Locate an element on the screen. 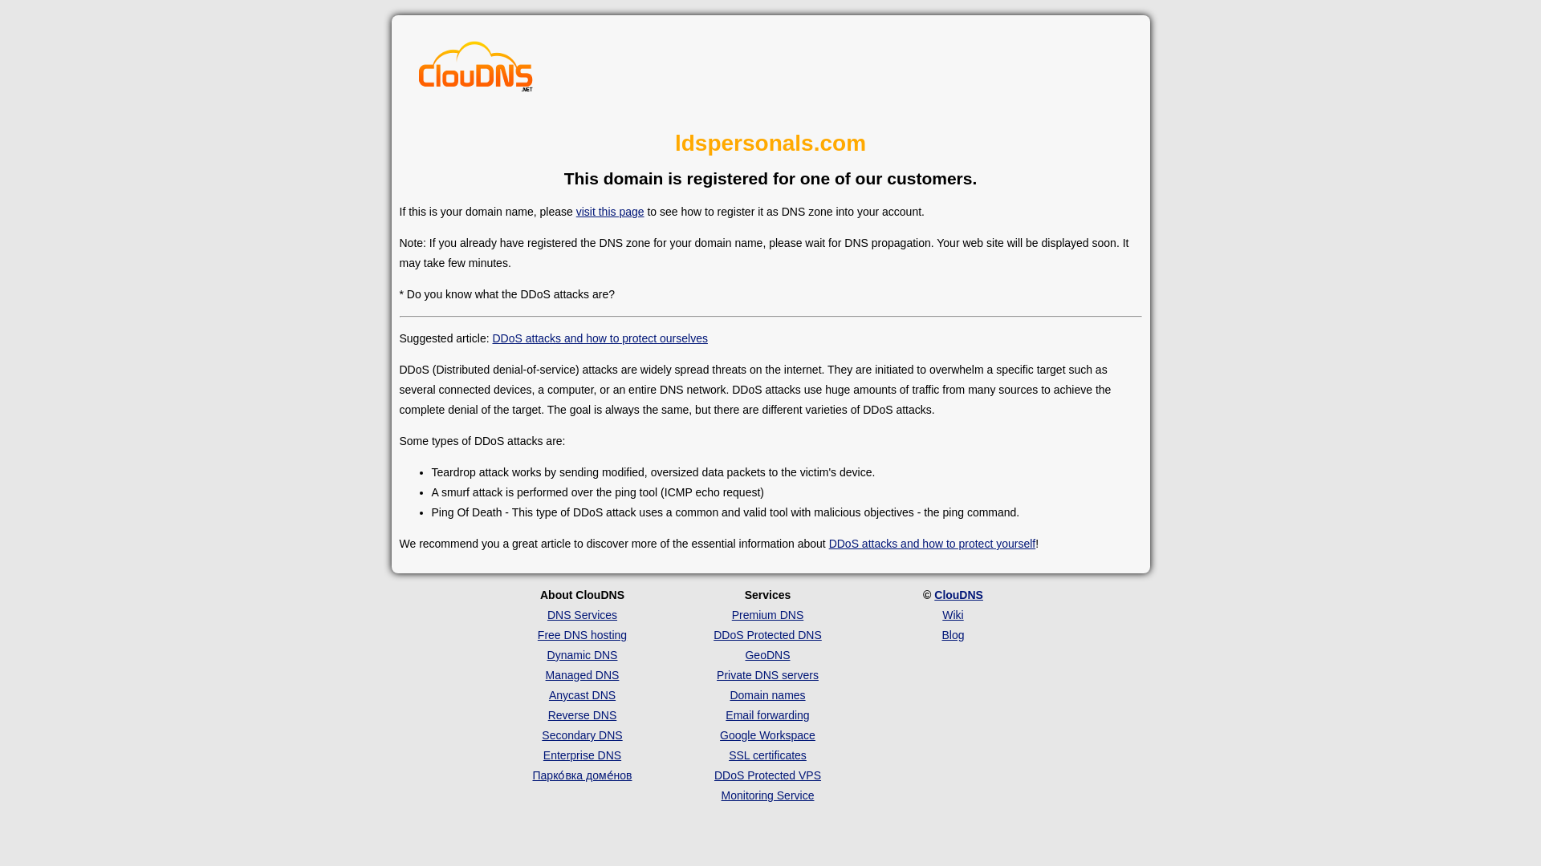 Image resolution: width=1541 pixels, height=866 pixels. DDoS Protected DNS is located at coordinates (767, 635).